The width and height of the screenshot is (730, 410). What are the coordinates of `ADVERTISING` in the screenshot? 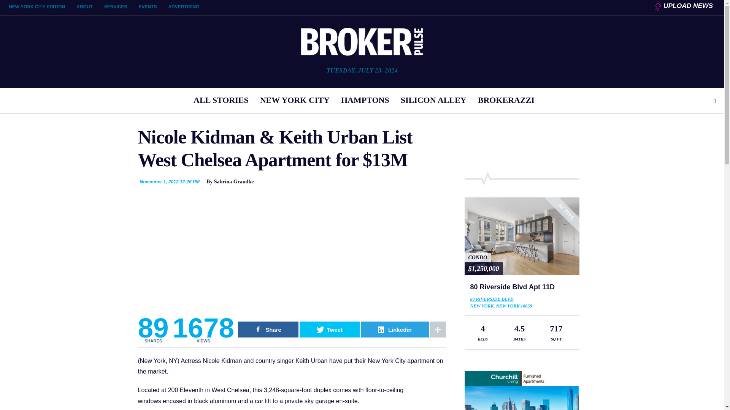 It's located at (183, 6).